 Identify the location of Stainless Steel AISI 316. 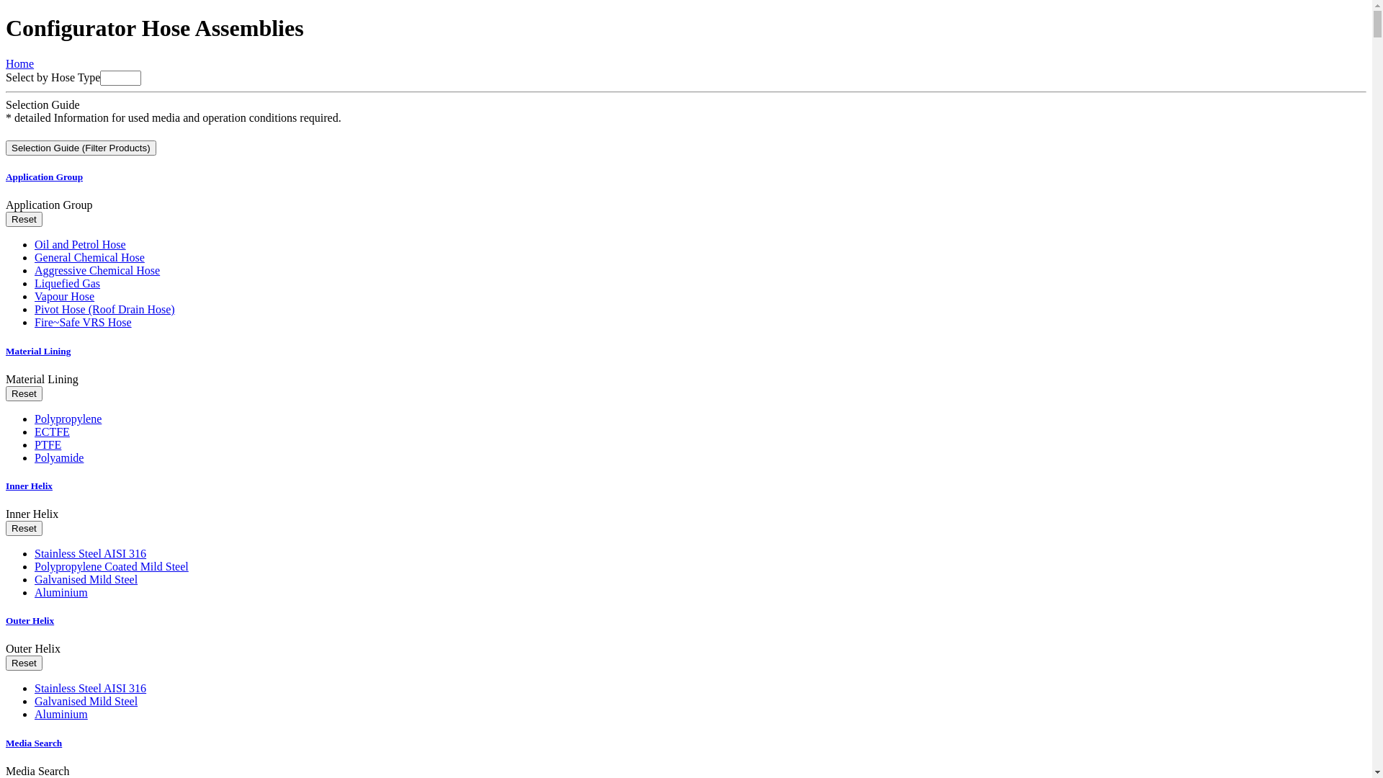
(91, 553).